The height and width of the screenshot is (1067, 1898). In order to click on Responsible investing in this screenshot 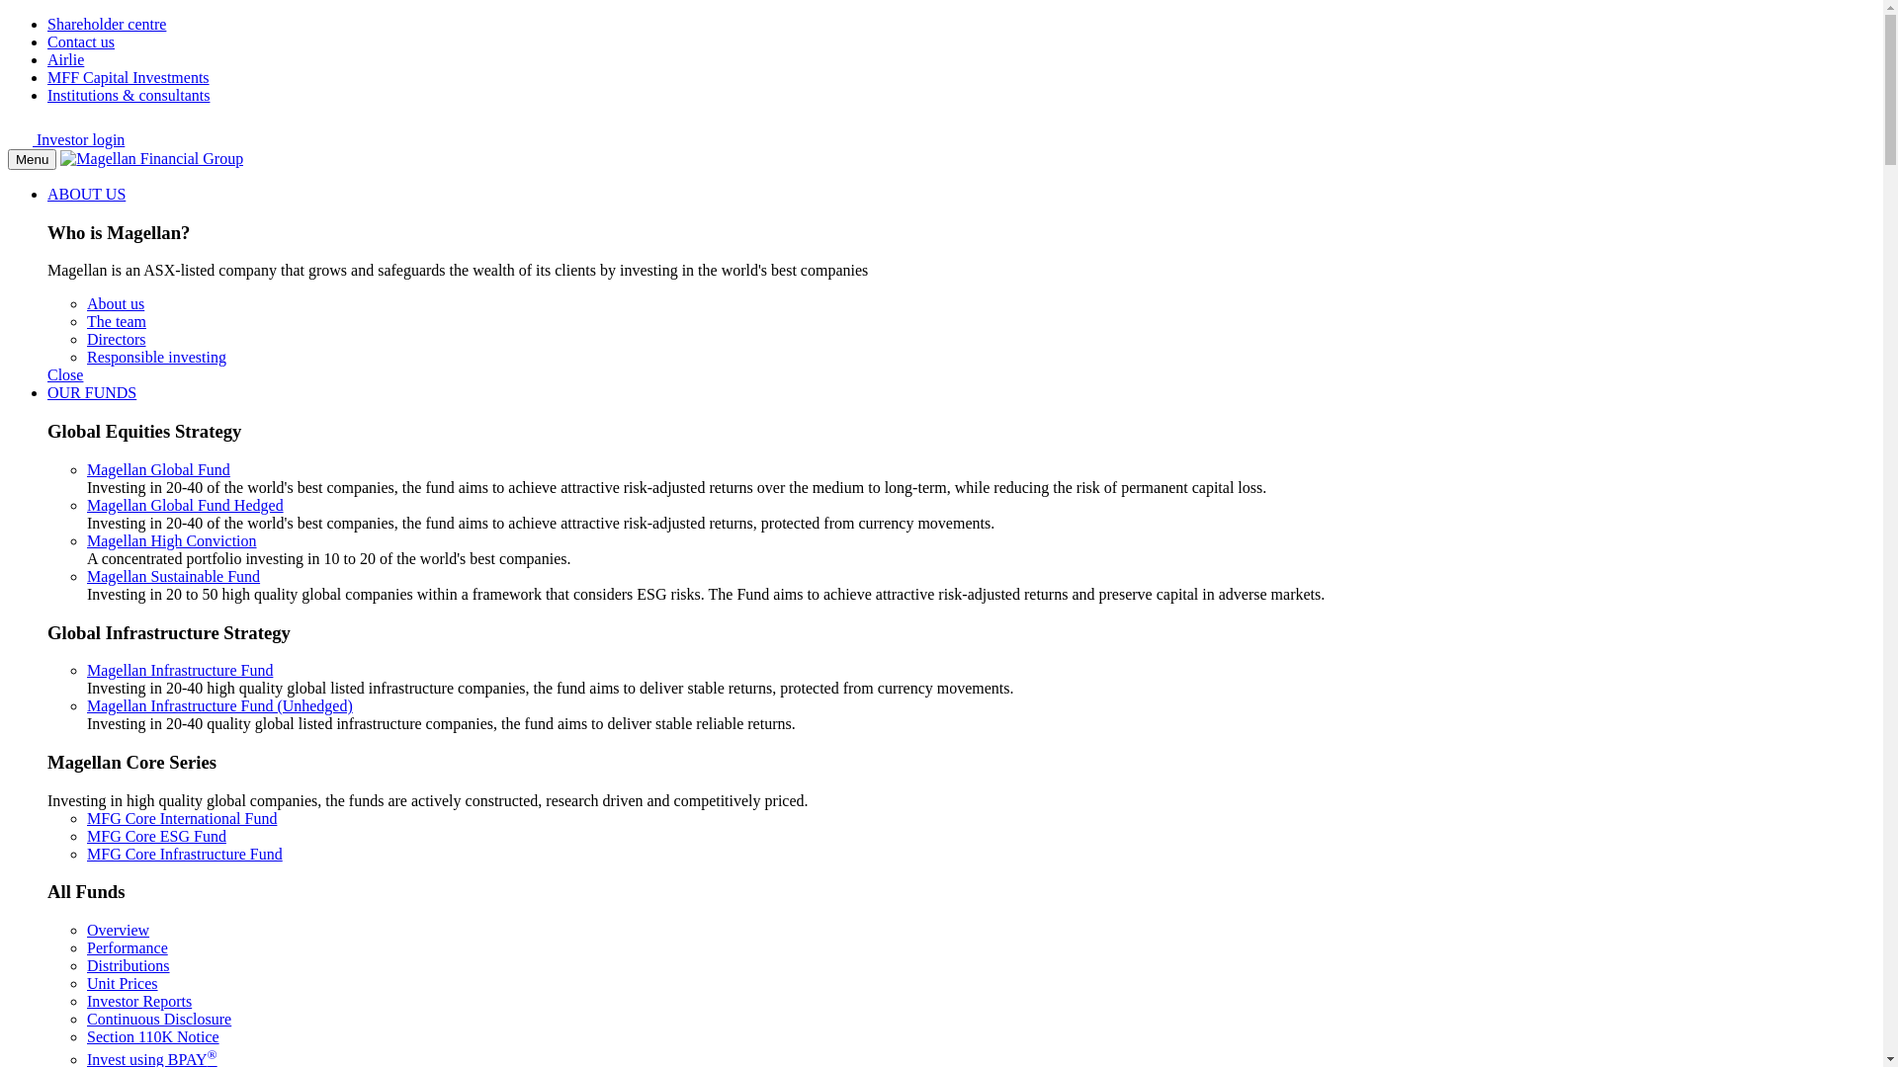, I will do `click(156, 358)`.